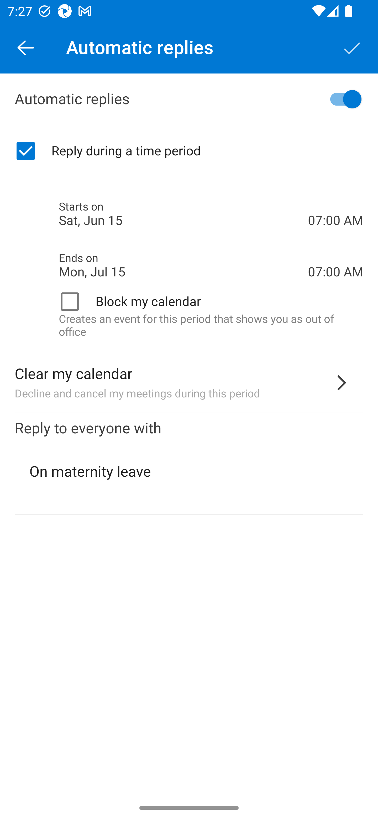 Image resolution: width=378 pixels, height=819 pixels. What do you see at coordinates (189, 151) in the screenshot?
I see `Reply during a time period` at bounding box center [189, 151].